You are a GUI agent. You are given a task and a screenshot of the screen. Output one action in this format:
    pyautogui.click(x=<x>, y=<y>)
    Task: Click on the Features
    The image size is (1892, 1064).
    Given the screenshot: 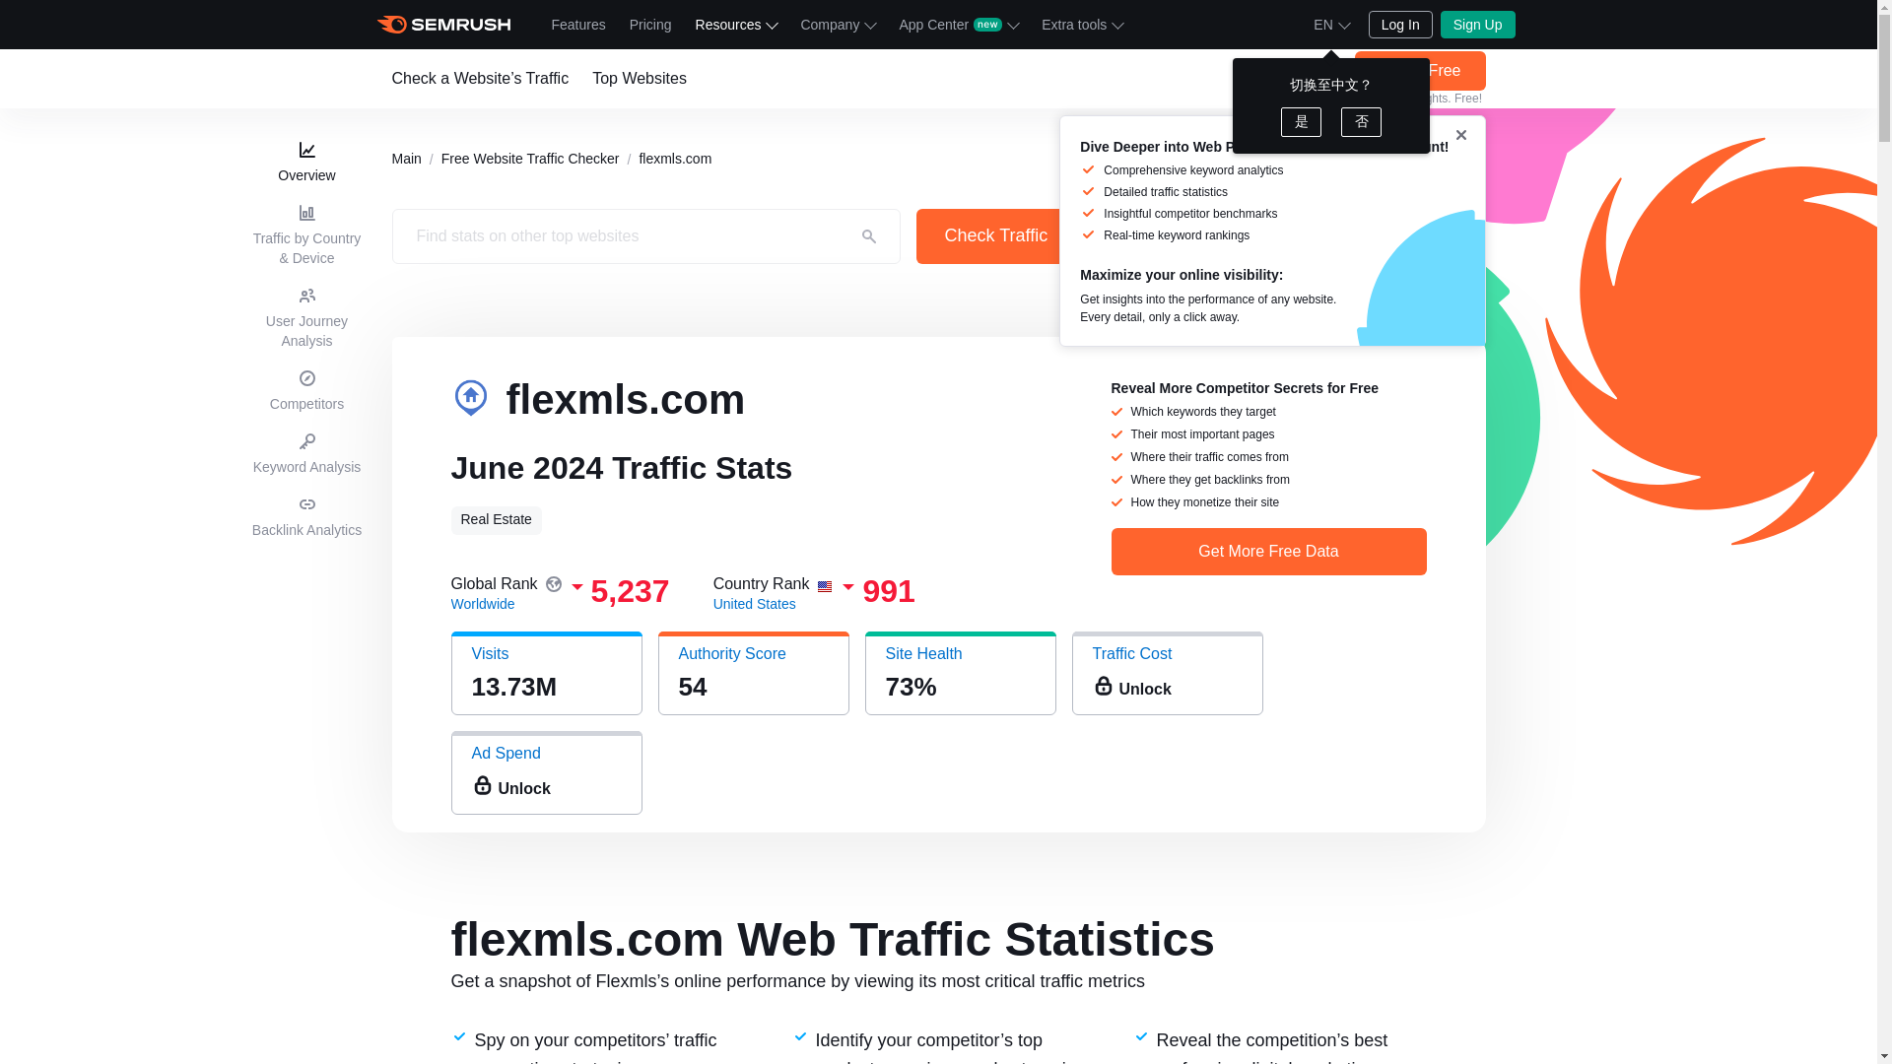 What is the action you would take?
    pyautogui.click(x=578, y=24)
    